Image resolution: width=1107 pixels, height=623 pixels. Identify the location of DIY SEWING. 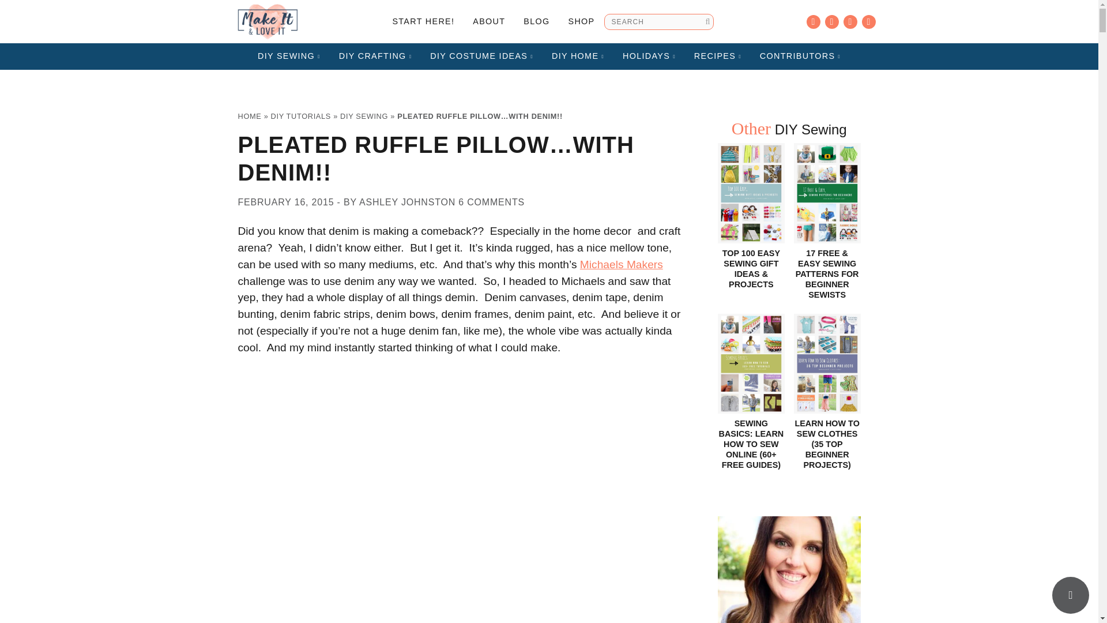
(289, 56).